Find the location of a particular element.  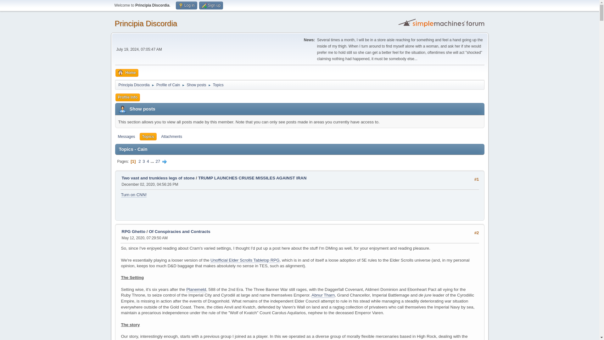

Unofficial Elder Scrolls Tabletop RPG is located at coordinates (245, 260).